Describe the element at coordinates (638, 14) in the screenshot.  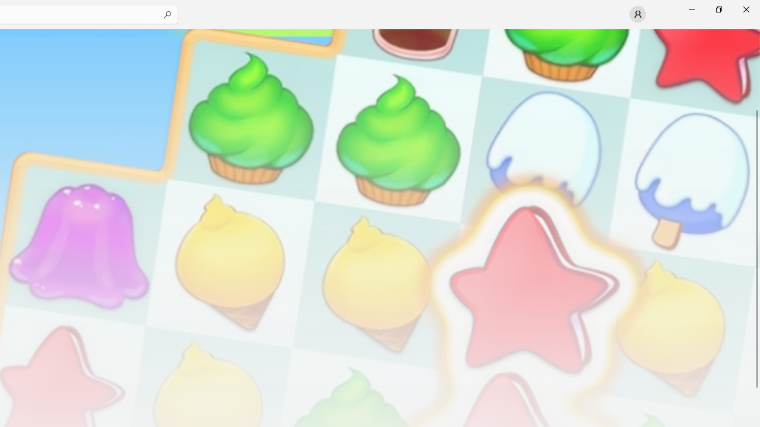
I see `User profile` at that location.